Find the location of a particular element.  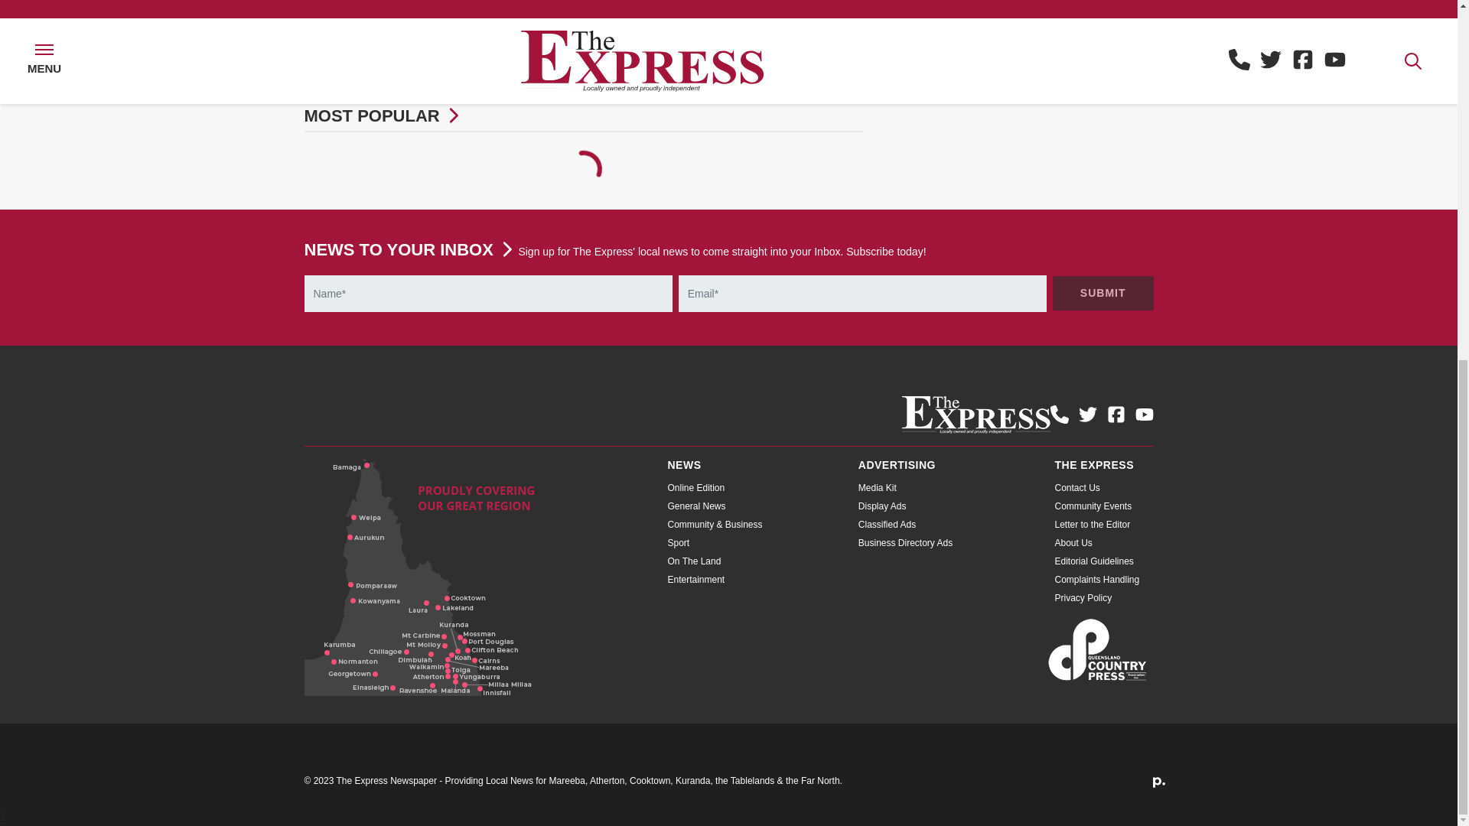

Submit is located at coordinates (1103, 293).